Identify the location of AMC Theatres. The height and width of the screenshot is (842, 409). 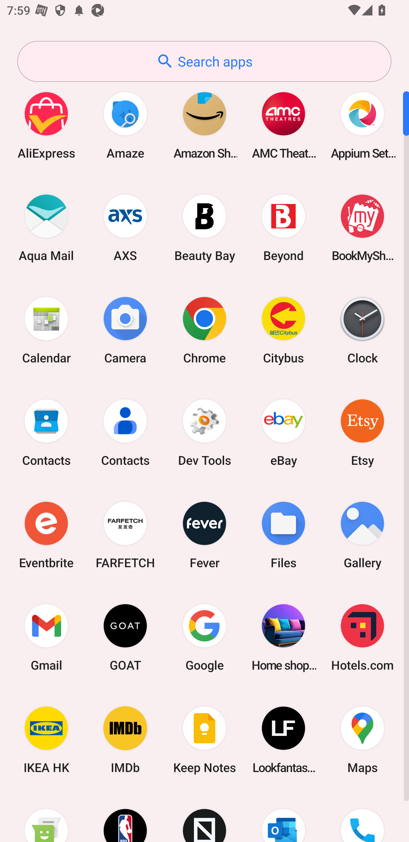
(283, 125).